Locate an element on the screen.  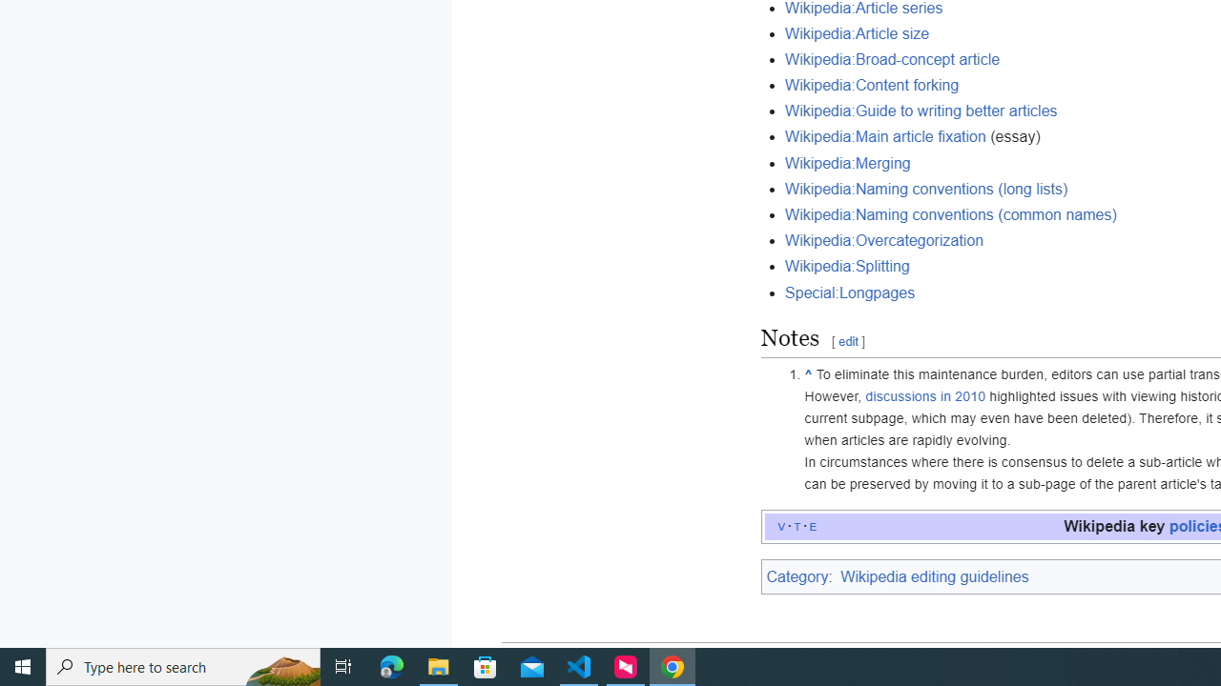
Wikipedia:Splitting is located at coordinates (847, 266).